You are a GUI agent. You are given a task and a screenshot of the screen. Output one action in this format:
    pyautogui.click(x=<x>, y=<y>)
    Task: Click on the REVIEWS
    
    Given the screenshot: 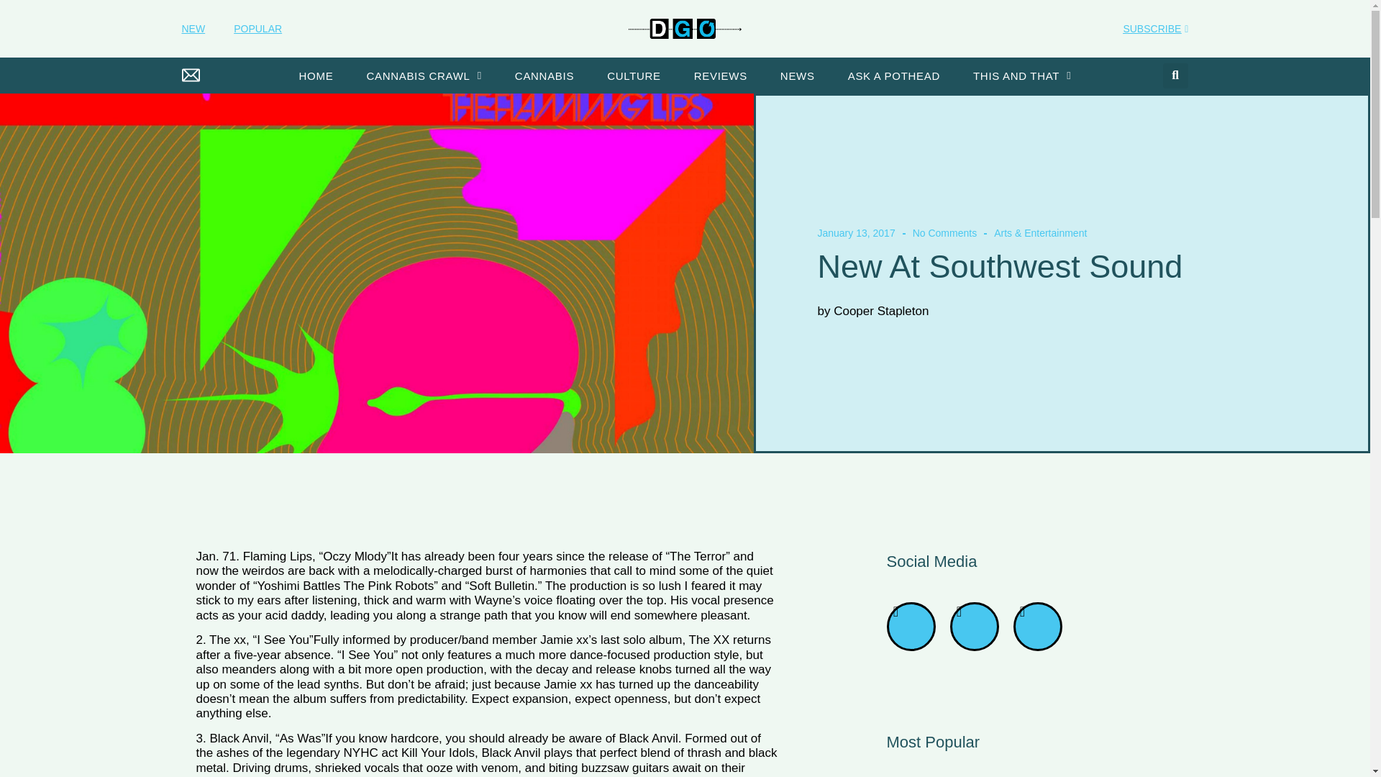 What is the action you would take?
    pyautogui.click(x=721, y=76)
    